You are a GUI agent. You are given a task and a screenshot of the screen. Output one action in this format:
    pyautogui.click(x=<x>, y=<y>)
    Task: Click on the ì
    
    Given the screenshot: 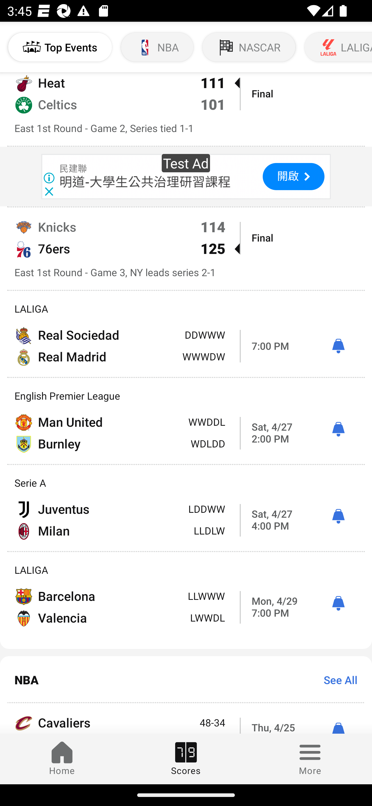 What is the action you would take?
    pyautogui.click(x=338, y=346)
    